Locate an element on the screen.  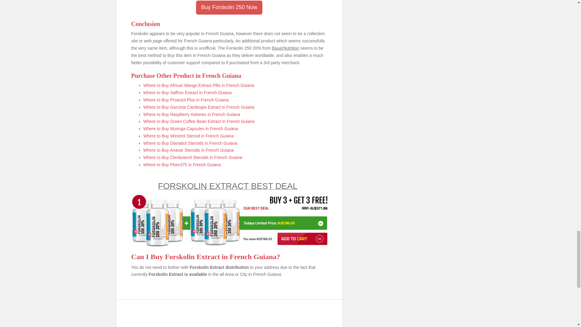
Where to Buy Green Coffee Bean Extract in French Guiana is located at coordinates (199, 121).